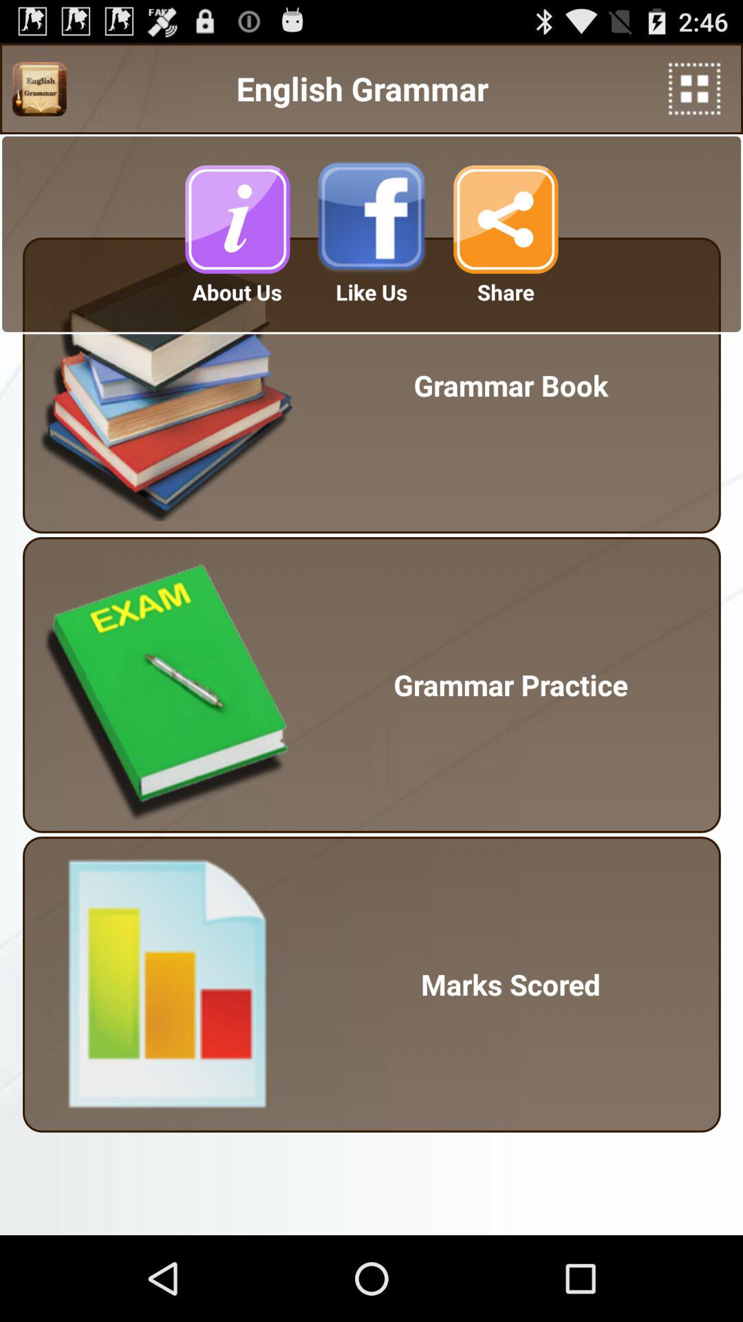 Image resolution: width=743 pixels, height=1322 pixels. I want to click on turn off the item below english grammar item, so click(237, 219).